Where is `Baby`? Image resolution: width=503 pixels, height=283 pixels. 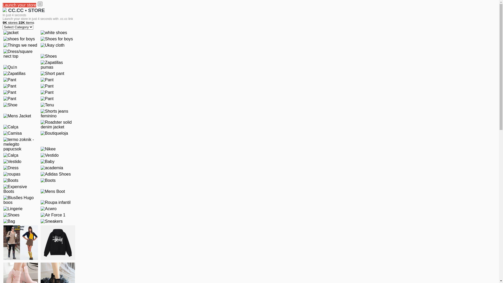 Baby is located at coordinates (47, 162).